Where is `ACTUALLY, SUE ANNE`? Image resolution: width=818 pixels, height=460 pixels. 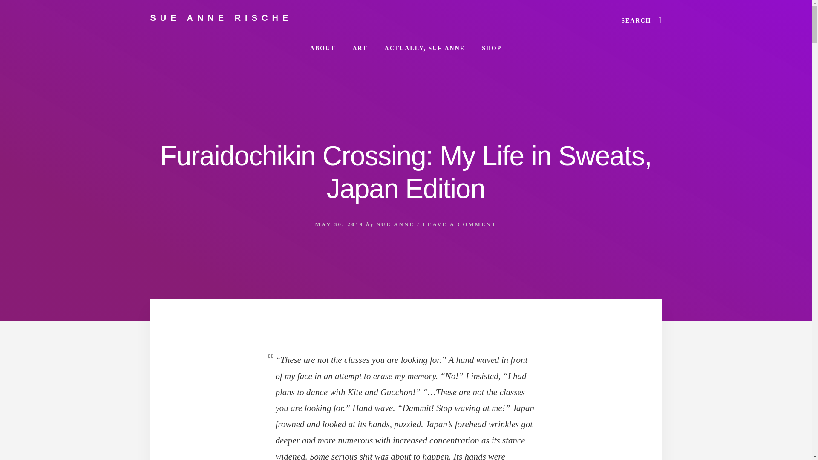
ACTUALLY, SUE ANNE is located at coordinates (425, 49).